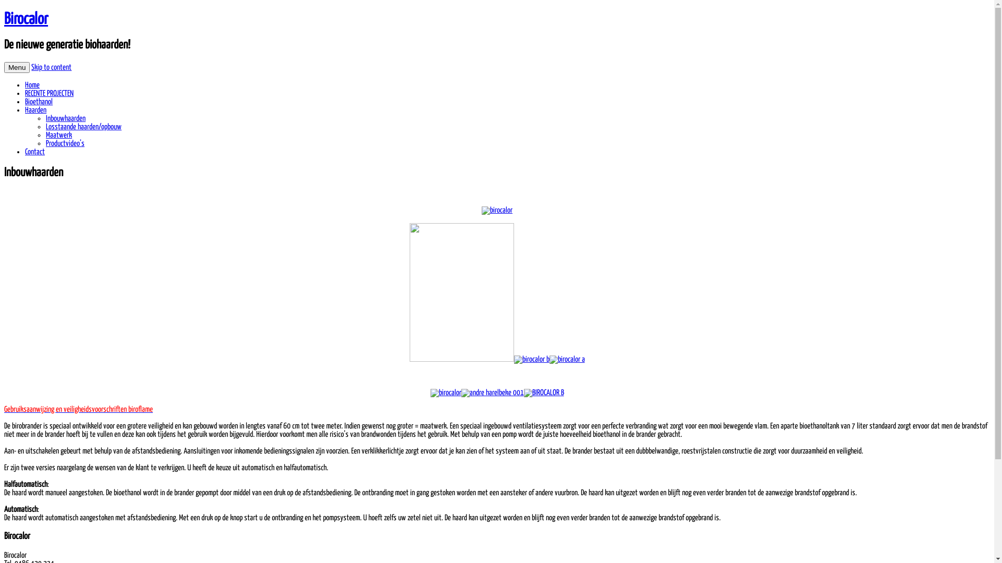 The image size is (1002, 563). What do you see at coordinates (32, 85) in the screenshot?
I see `Home` at bounding box center [32, 85].